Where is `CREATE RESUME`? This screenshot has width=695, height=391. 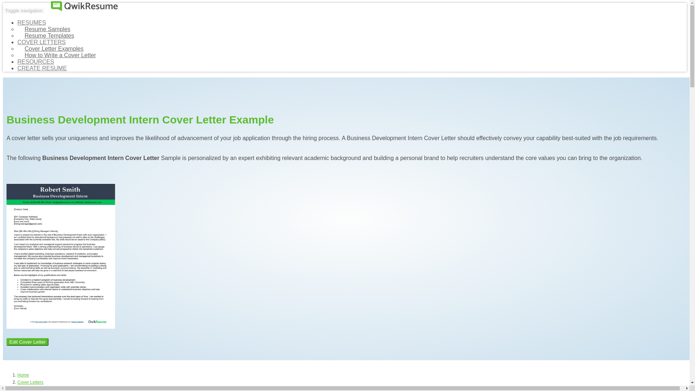 CREATE RESUME is located at coordinates (42, 68).